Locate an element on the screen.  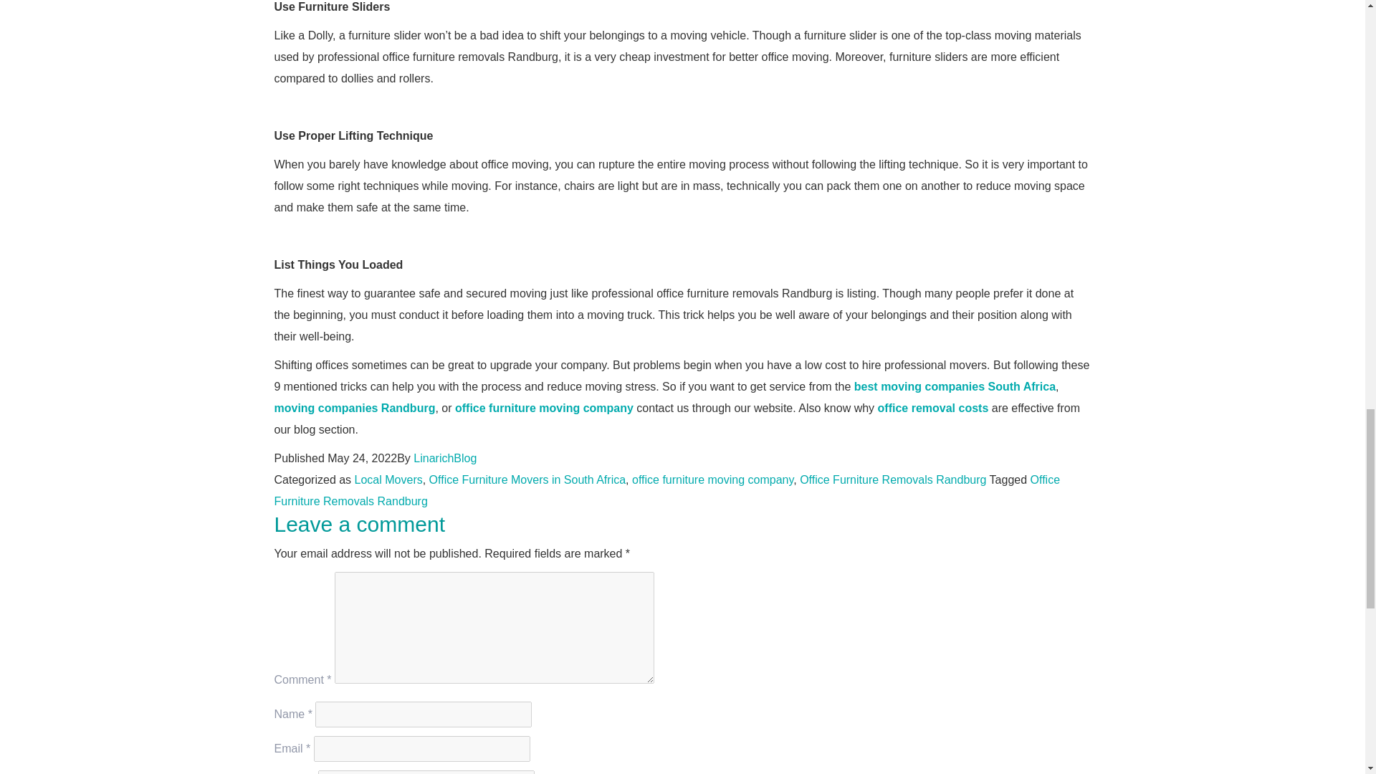
office furniture moving company is located at coordinates (544, 407).